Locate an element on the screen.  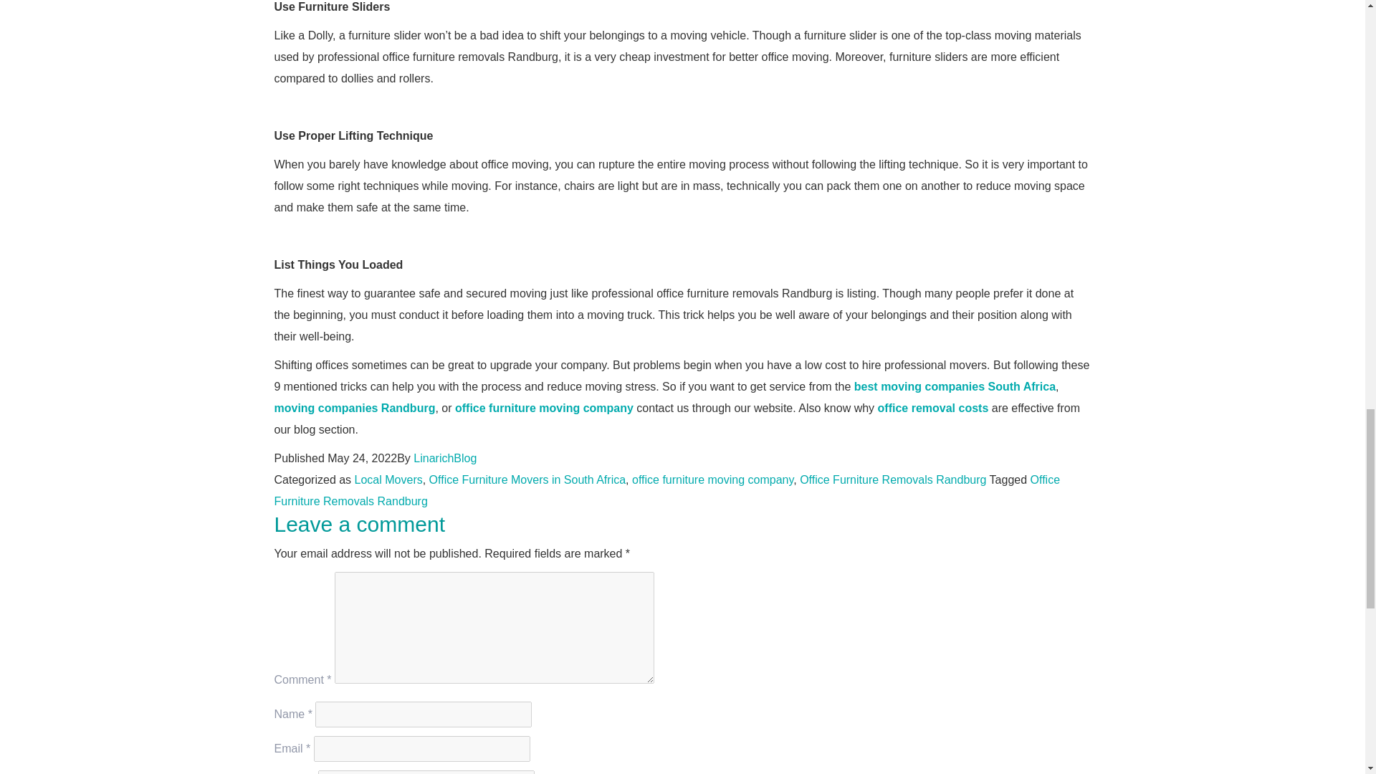
office furniture moving company is located at coordinates (544, 407).